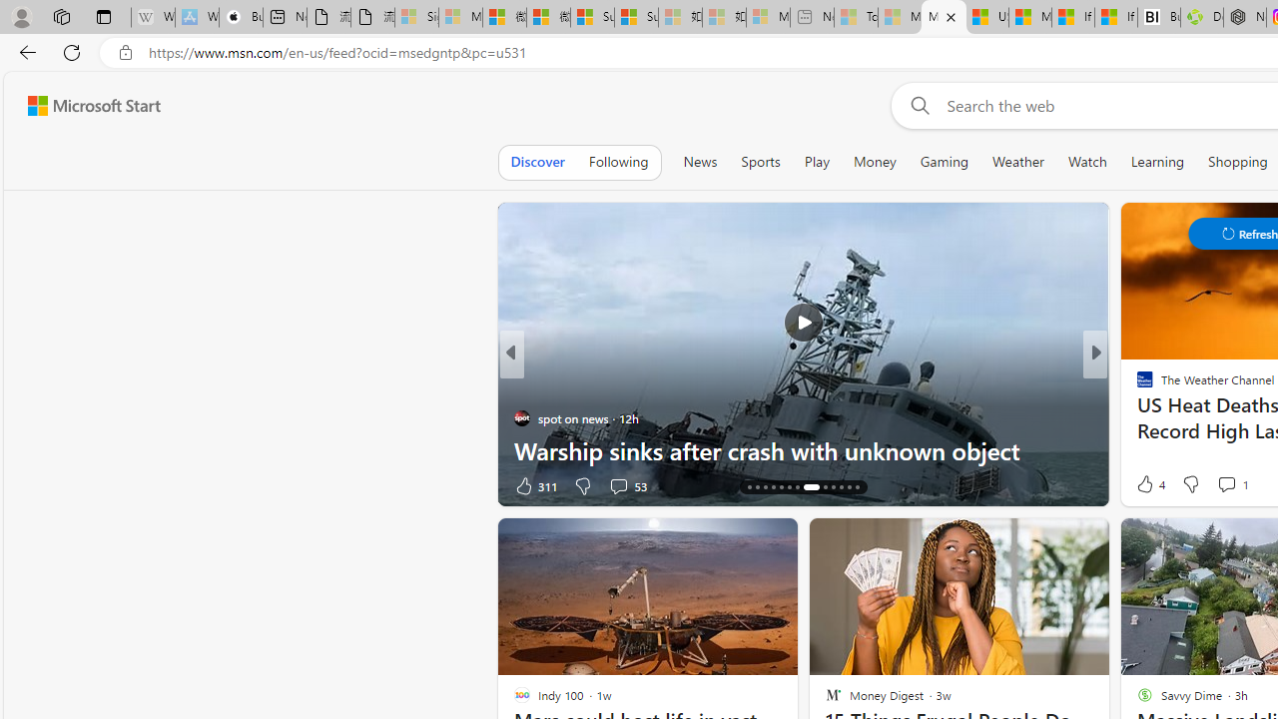  I want to click on View comments 11 Comment, so click(11, 485).